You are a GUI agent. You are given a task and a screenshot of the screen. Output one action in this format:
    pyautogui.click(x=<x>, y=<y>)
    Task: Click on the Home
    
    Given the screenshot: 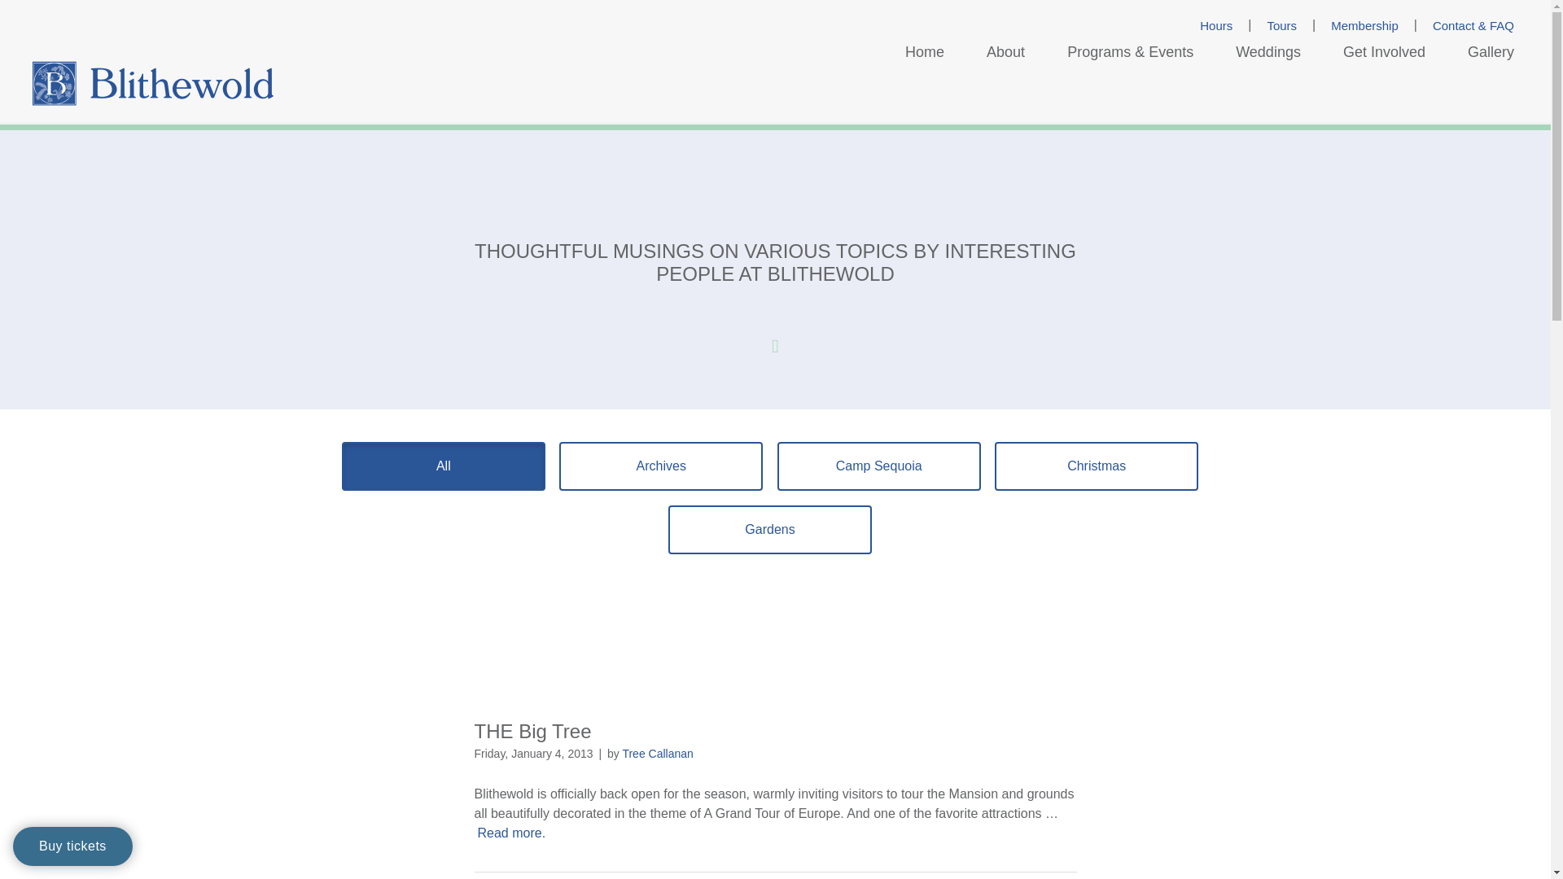 What is the action you would take?
    pyautogui.click(x=924, y=52)
    